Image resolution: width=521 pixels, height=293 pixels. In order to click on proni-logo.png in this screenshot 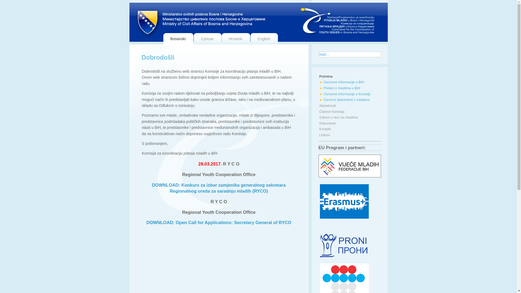, I will do `click(344, 246)`.